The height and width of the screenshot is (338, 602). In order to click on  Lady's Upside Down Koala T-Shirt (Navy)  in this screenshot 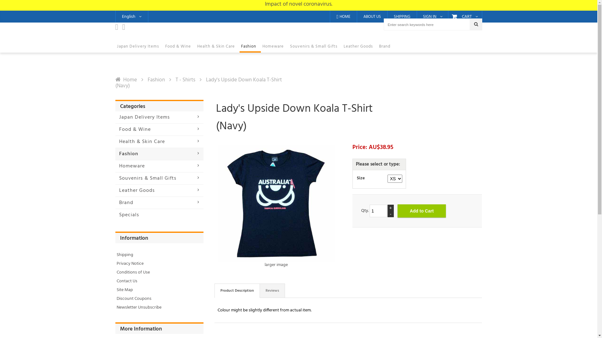, I will do `click(277, 203)`.